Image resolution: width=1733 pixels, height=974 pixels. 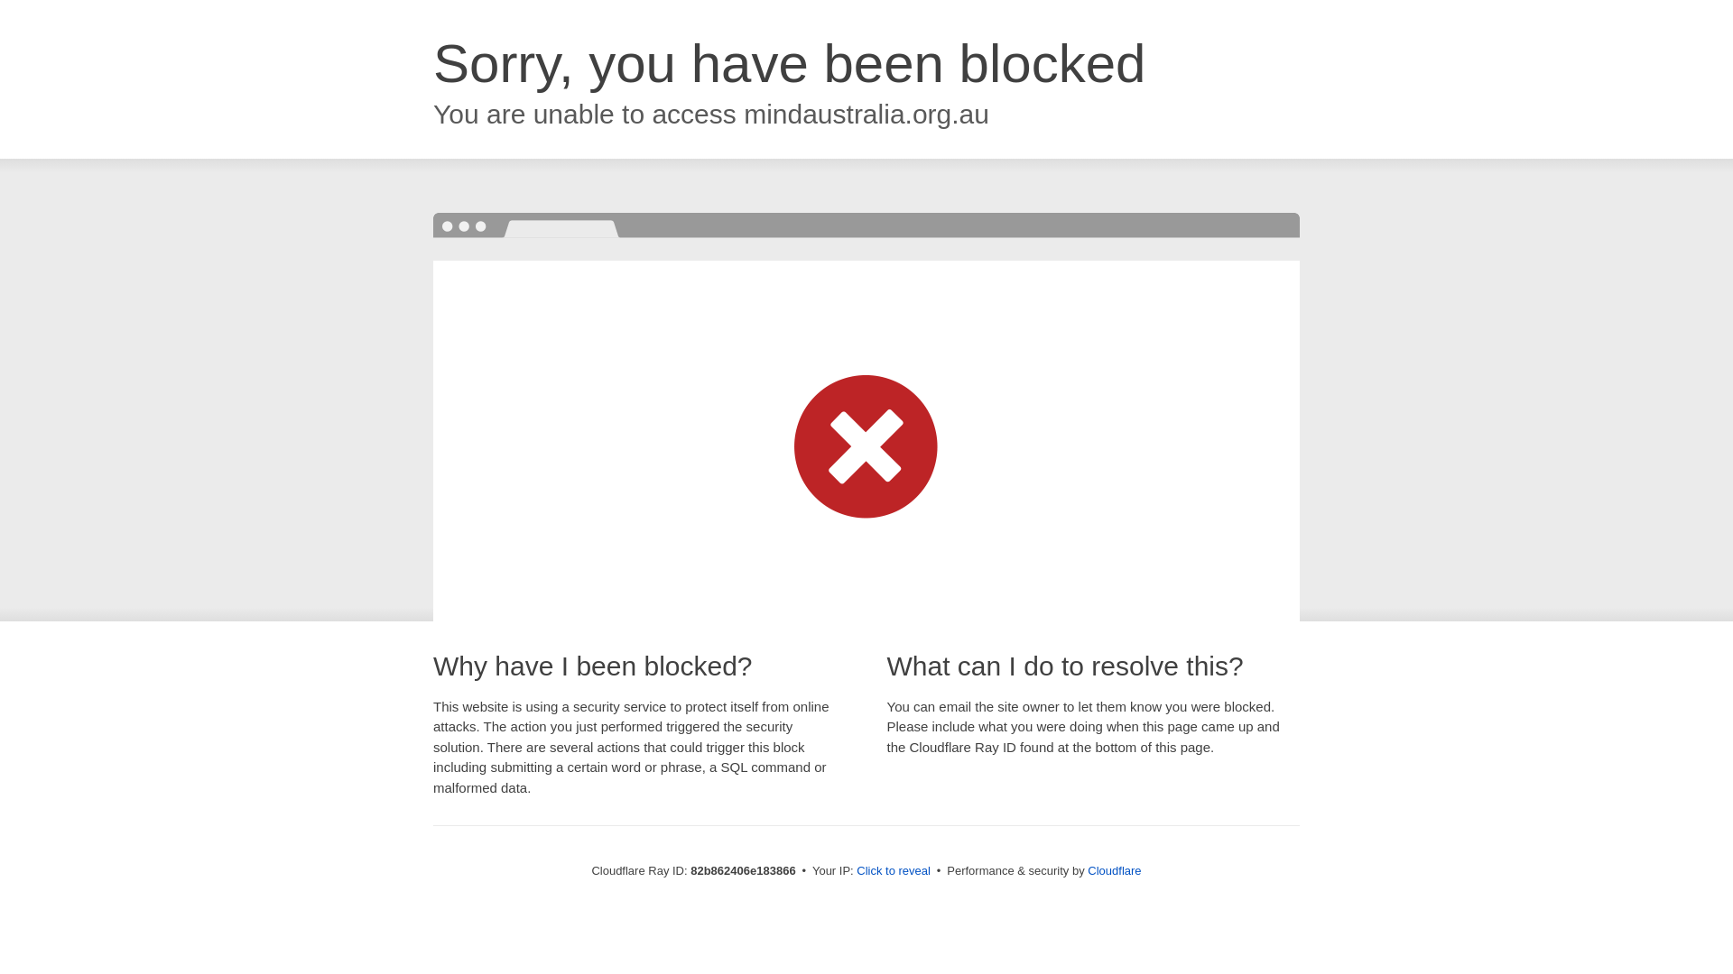 What do you see at coordinates (894, 871) in the screenshot?
I see `Click to reveal` at bounding box center [894, 871].